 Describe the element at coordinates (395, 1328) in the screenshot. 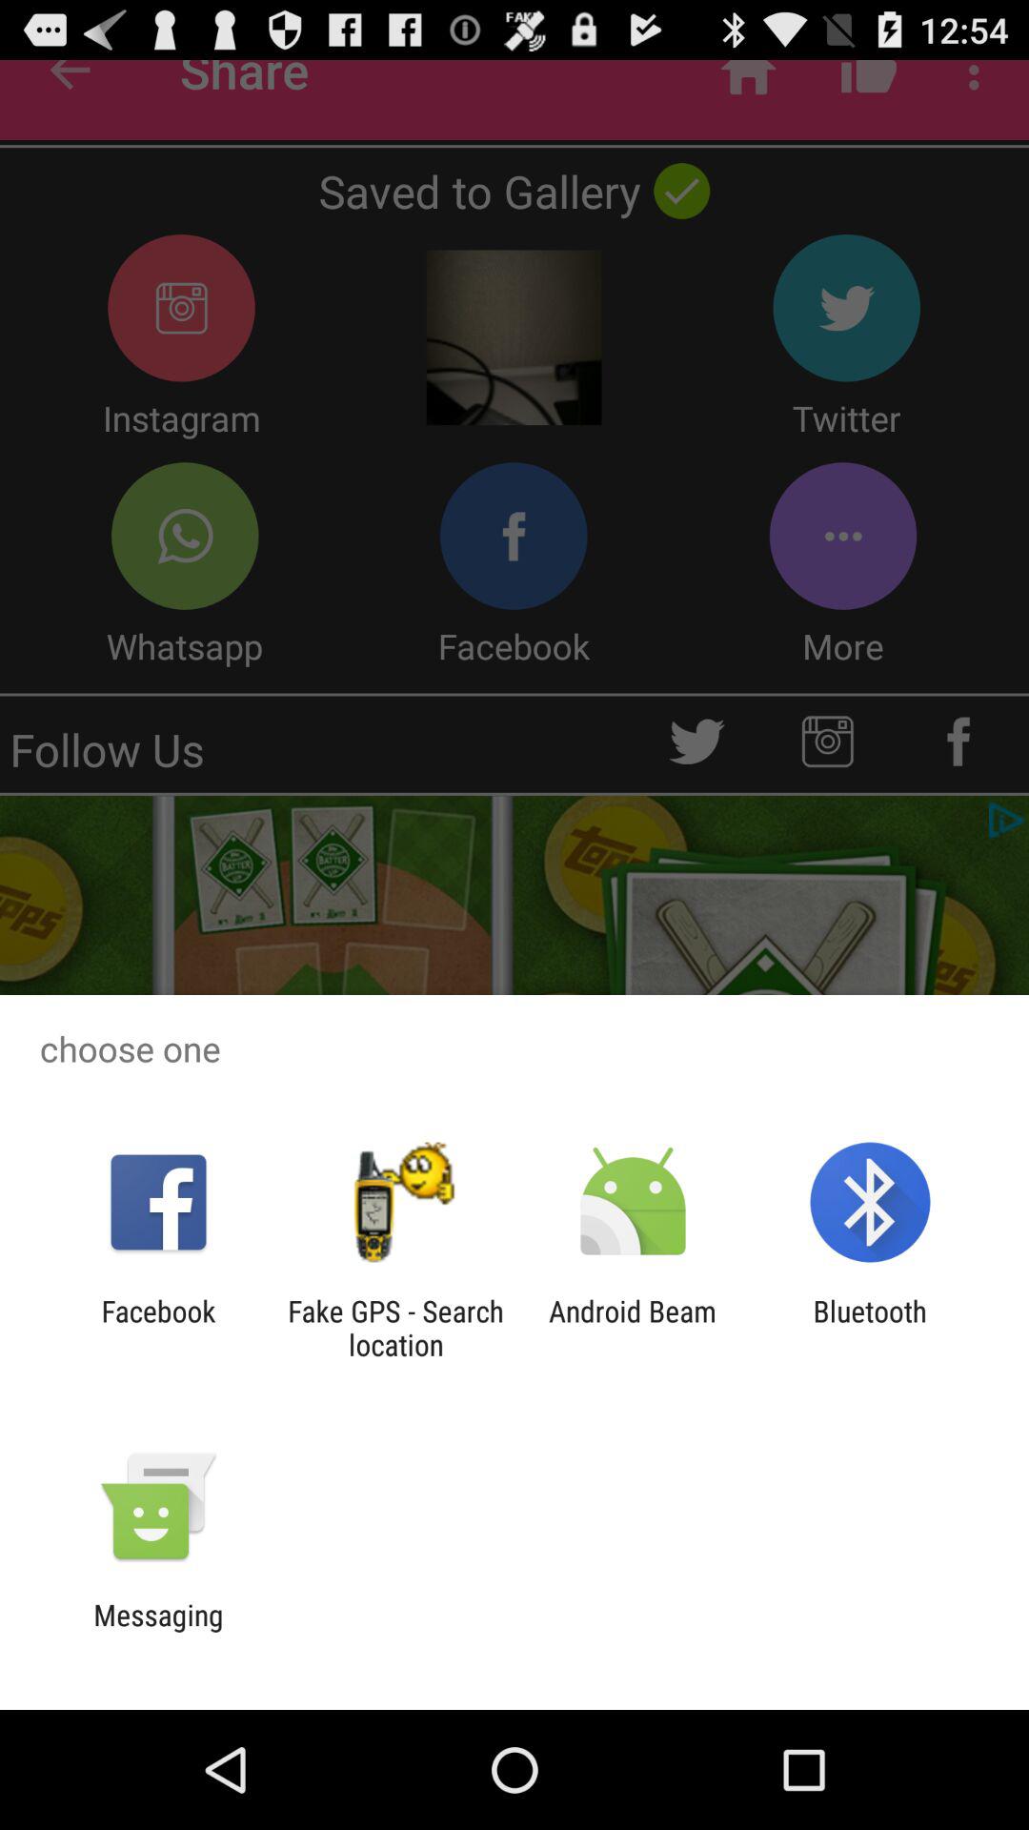

I see `scroll to fake gps search` at that location.